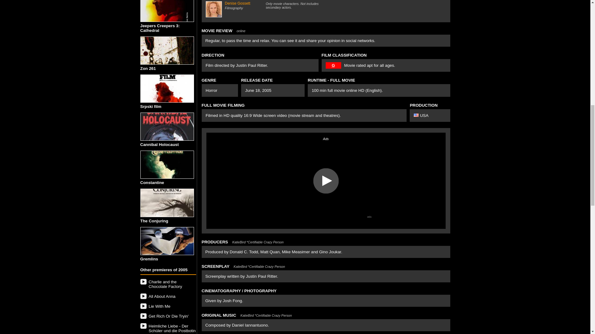 The width and height of the screenshot is (595, 334). Describe the element at coordinates (168, 316) in the screenshot. I see `Get Rich Or Die Tryin', online movie` at that location.